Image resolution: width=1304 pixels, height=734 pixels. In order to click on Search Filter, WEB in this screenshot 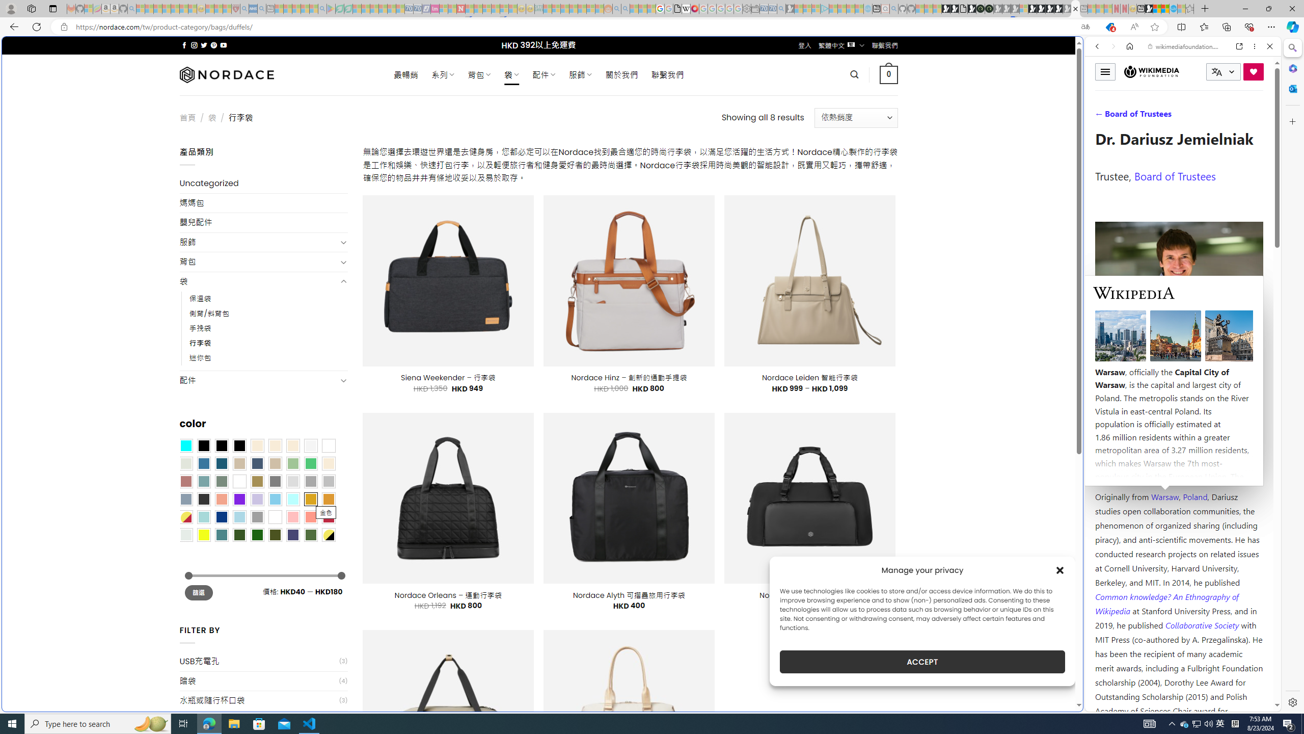, I will do `click(1102, 116)`.